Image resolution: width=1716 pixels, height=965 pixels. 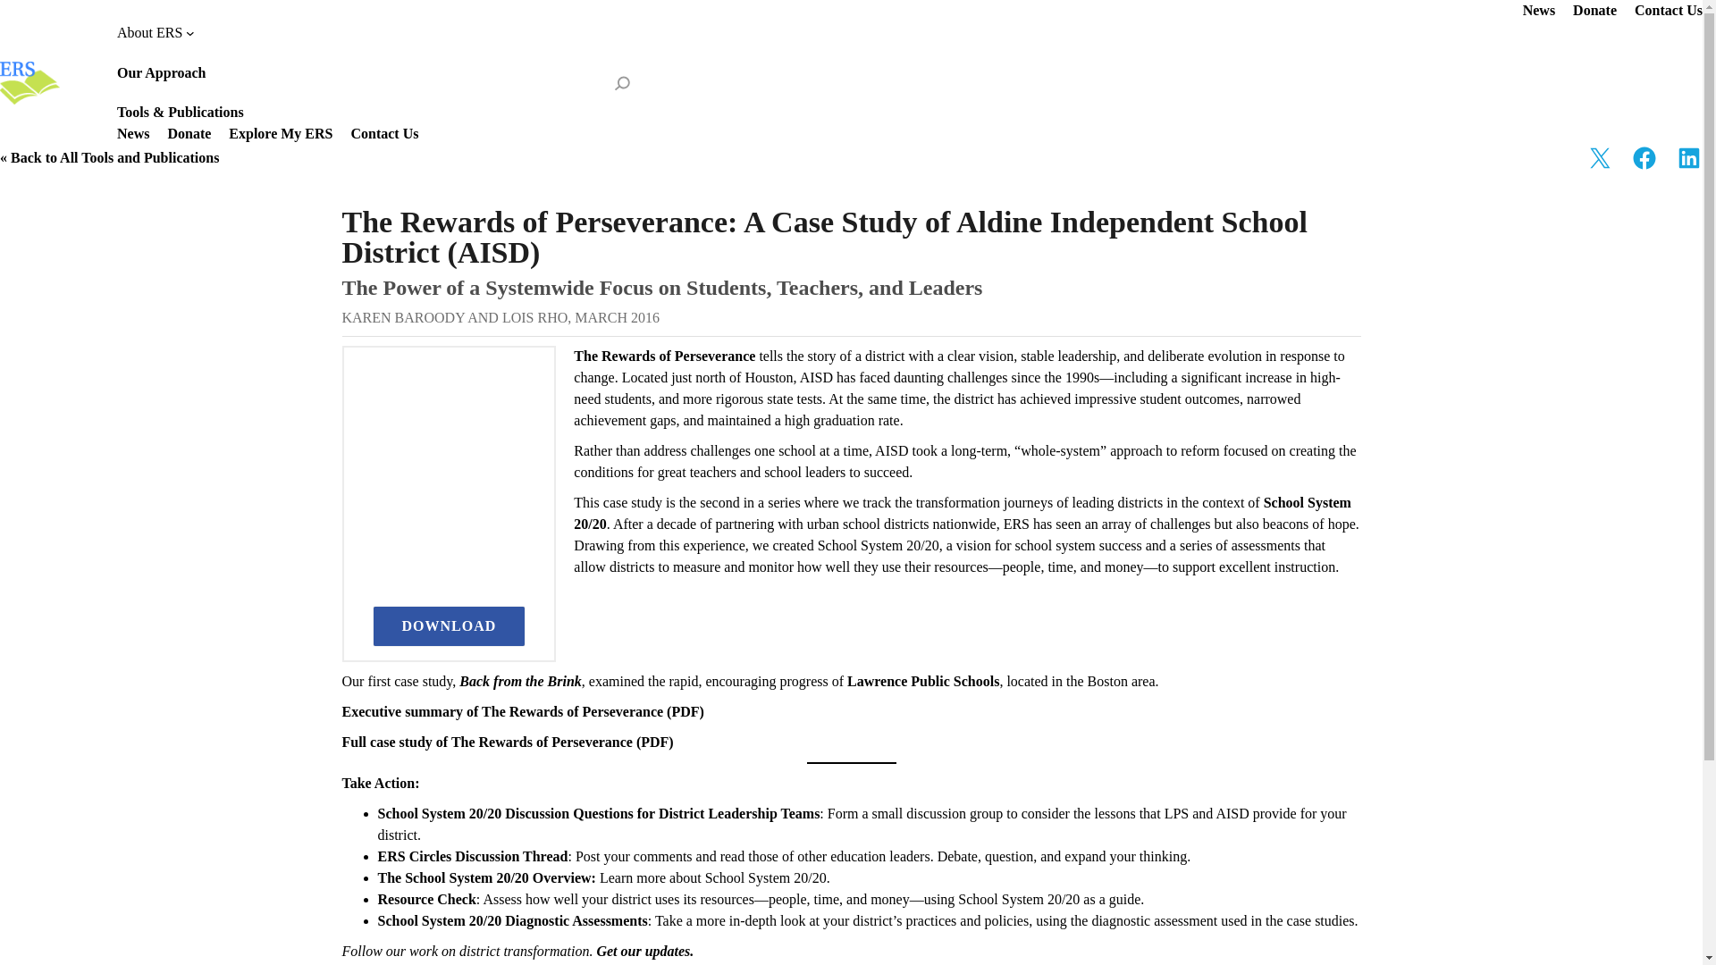 I want to click on Link to sign up for e-newsletter, so click(x=643, y=951).